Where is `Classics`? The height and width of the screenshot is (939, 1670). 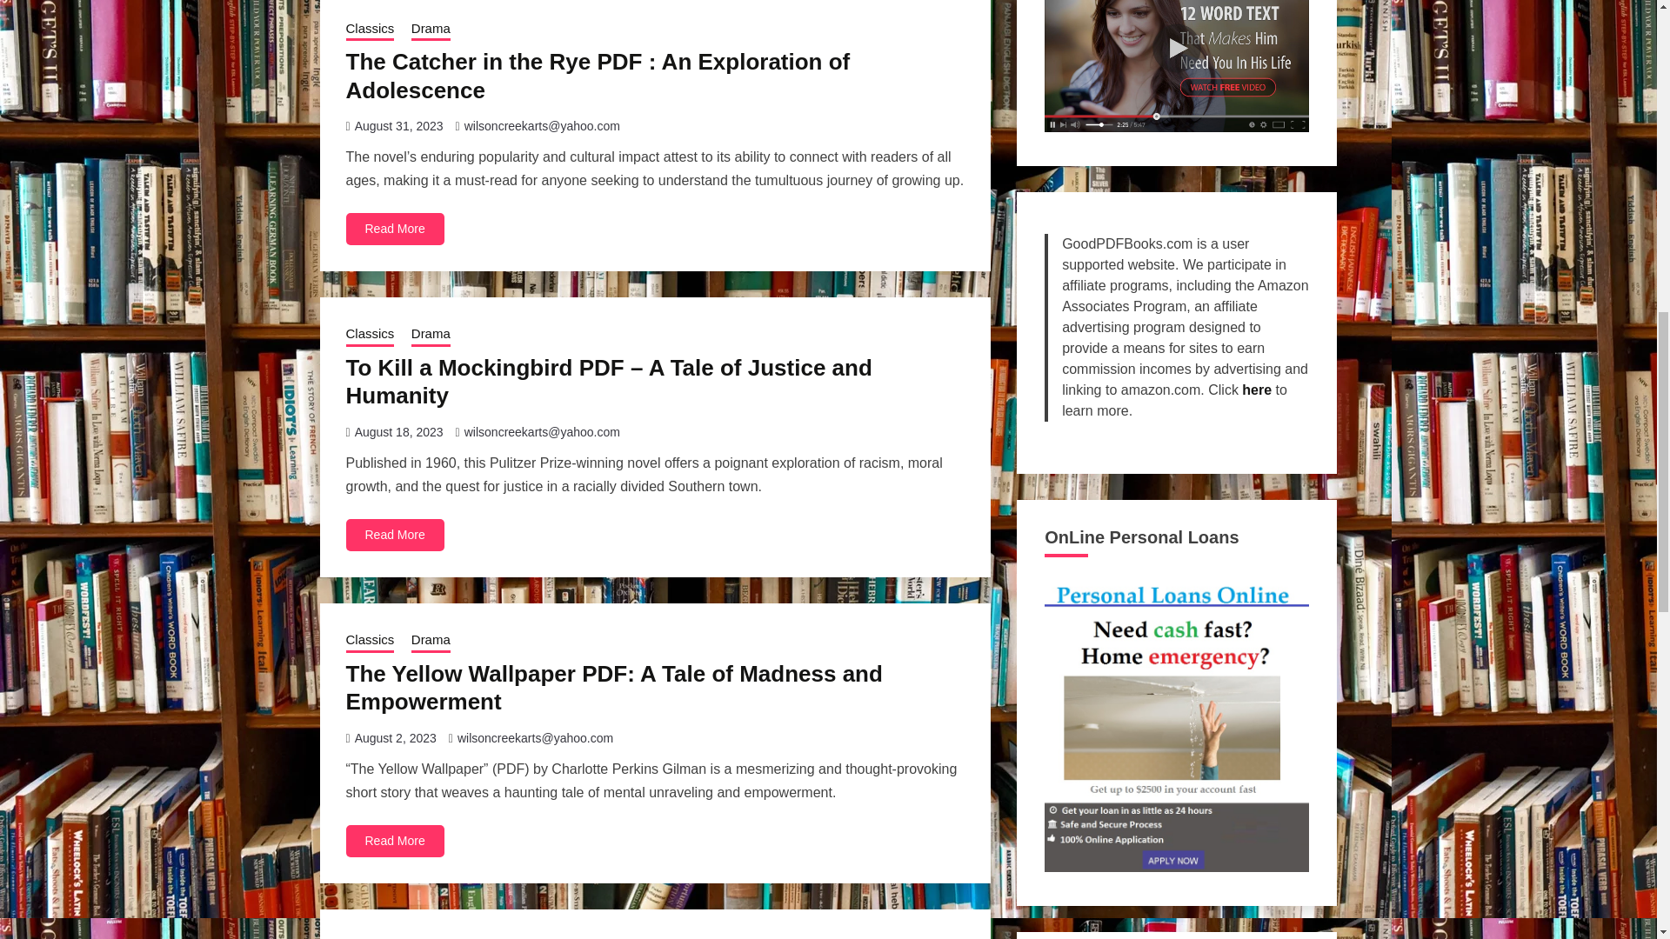 Classics is located at coordinates (370, 30).